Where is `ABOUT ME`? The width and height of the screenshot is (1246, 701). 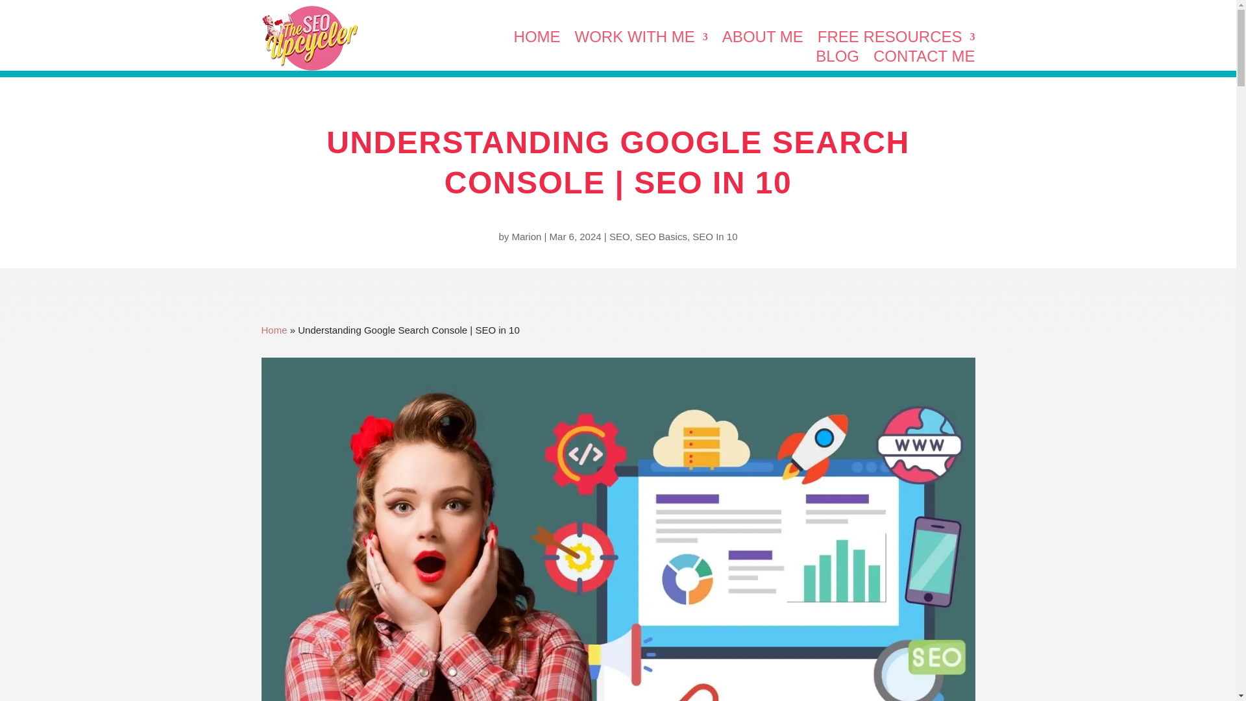 ABOUT ME is located at coordinates (763, 39).